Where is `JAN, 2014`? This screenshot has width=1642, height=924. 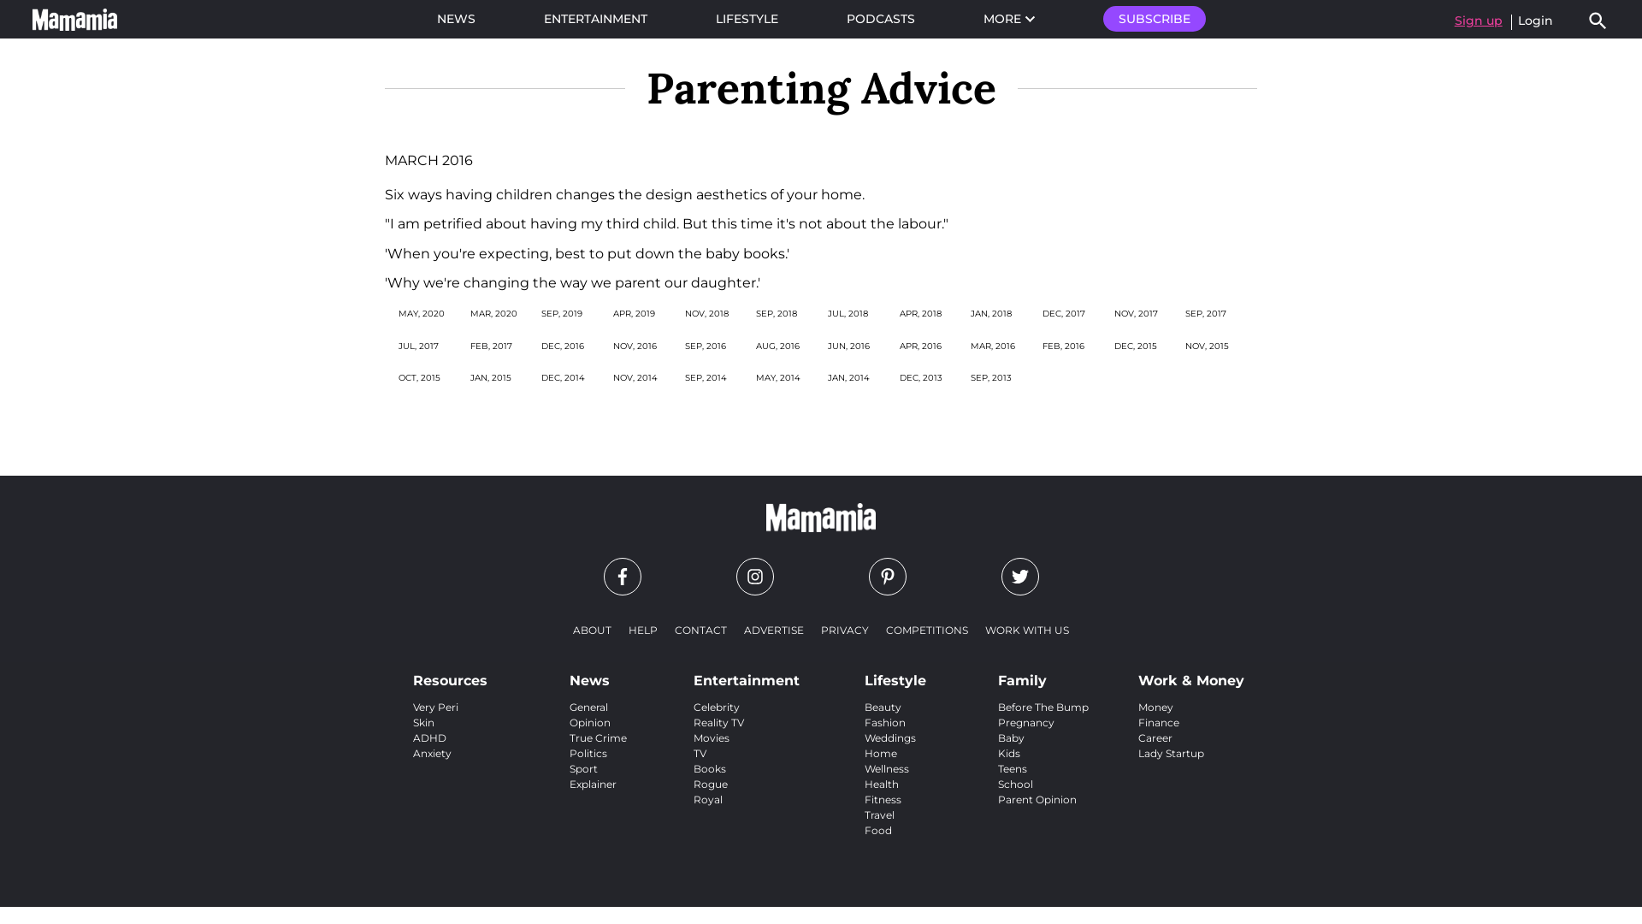 JAN, 2014 is located at coordinates (848, 378).